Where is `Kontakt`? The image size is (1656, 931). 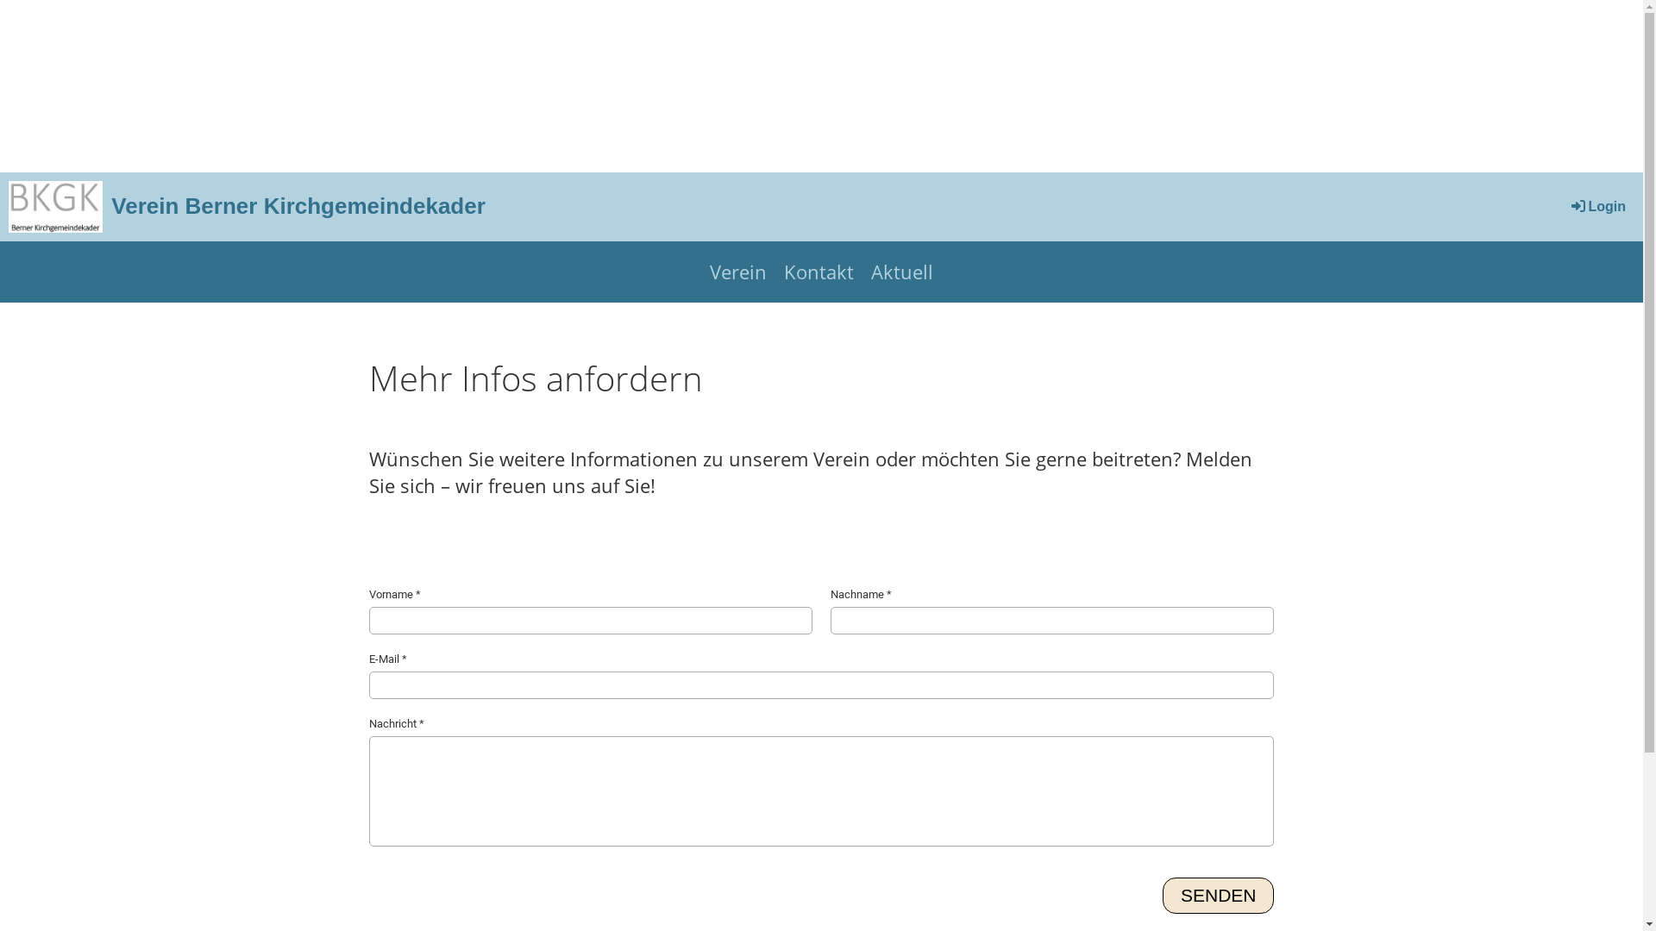
Kontakt is located at coordinates (819, 272).